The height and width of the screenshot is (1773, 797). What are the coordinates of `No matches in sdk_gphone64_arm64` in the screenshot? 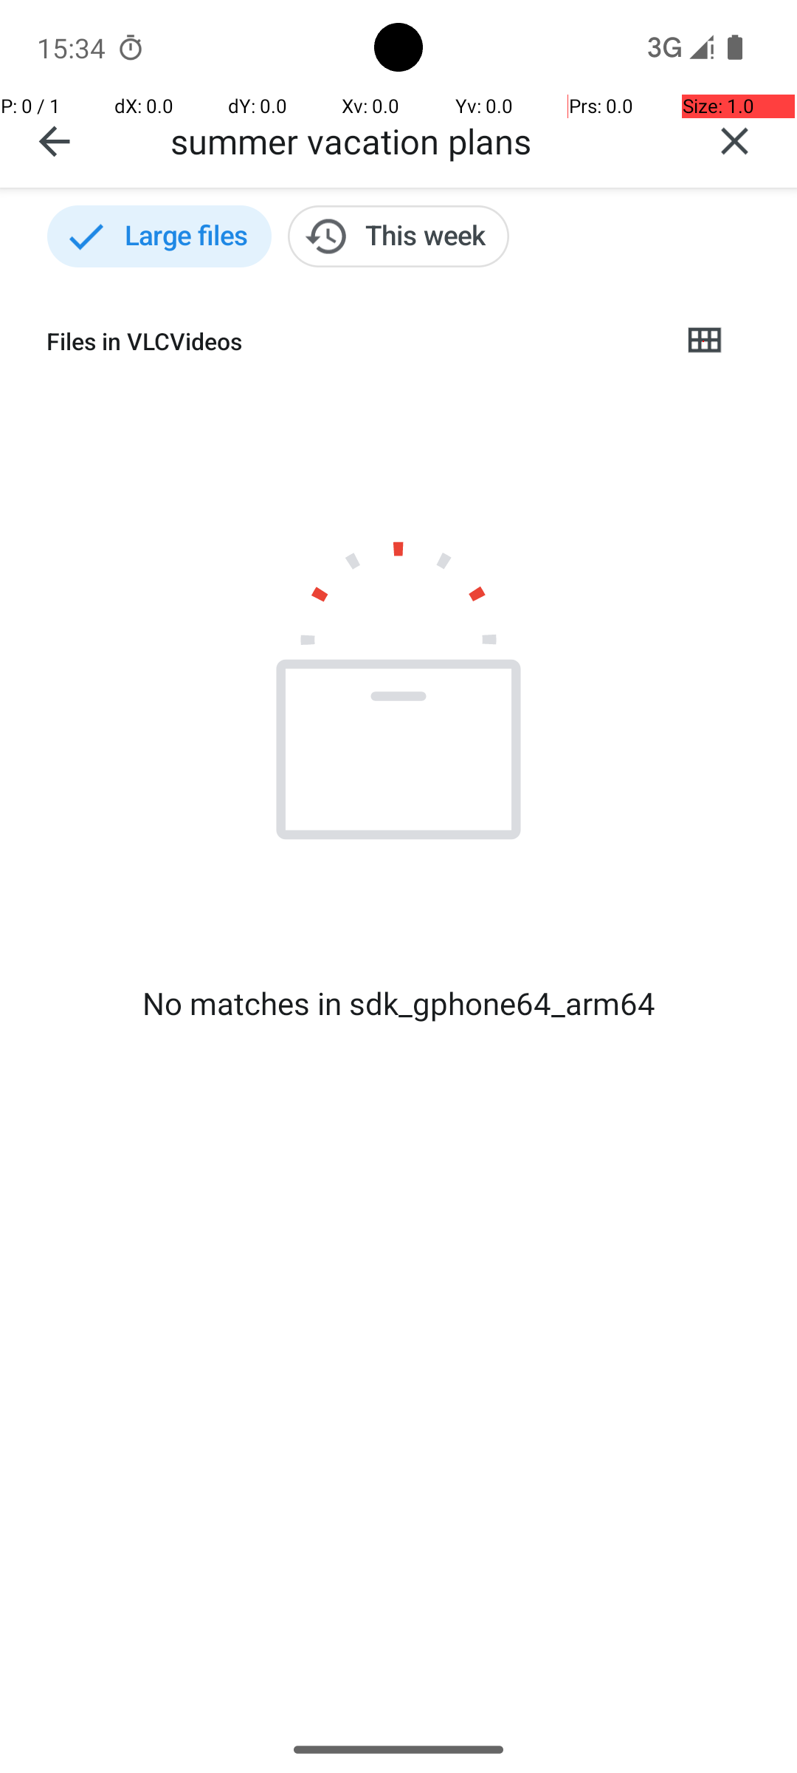 It's located at (398, 1003).